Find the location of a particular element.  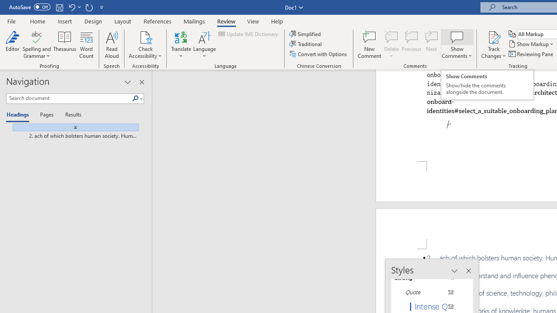

Check Accessibility is located at coordinates (145, 44).